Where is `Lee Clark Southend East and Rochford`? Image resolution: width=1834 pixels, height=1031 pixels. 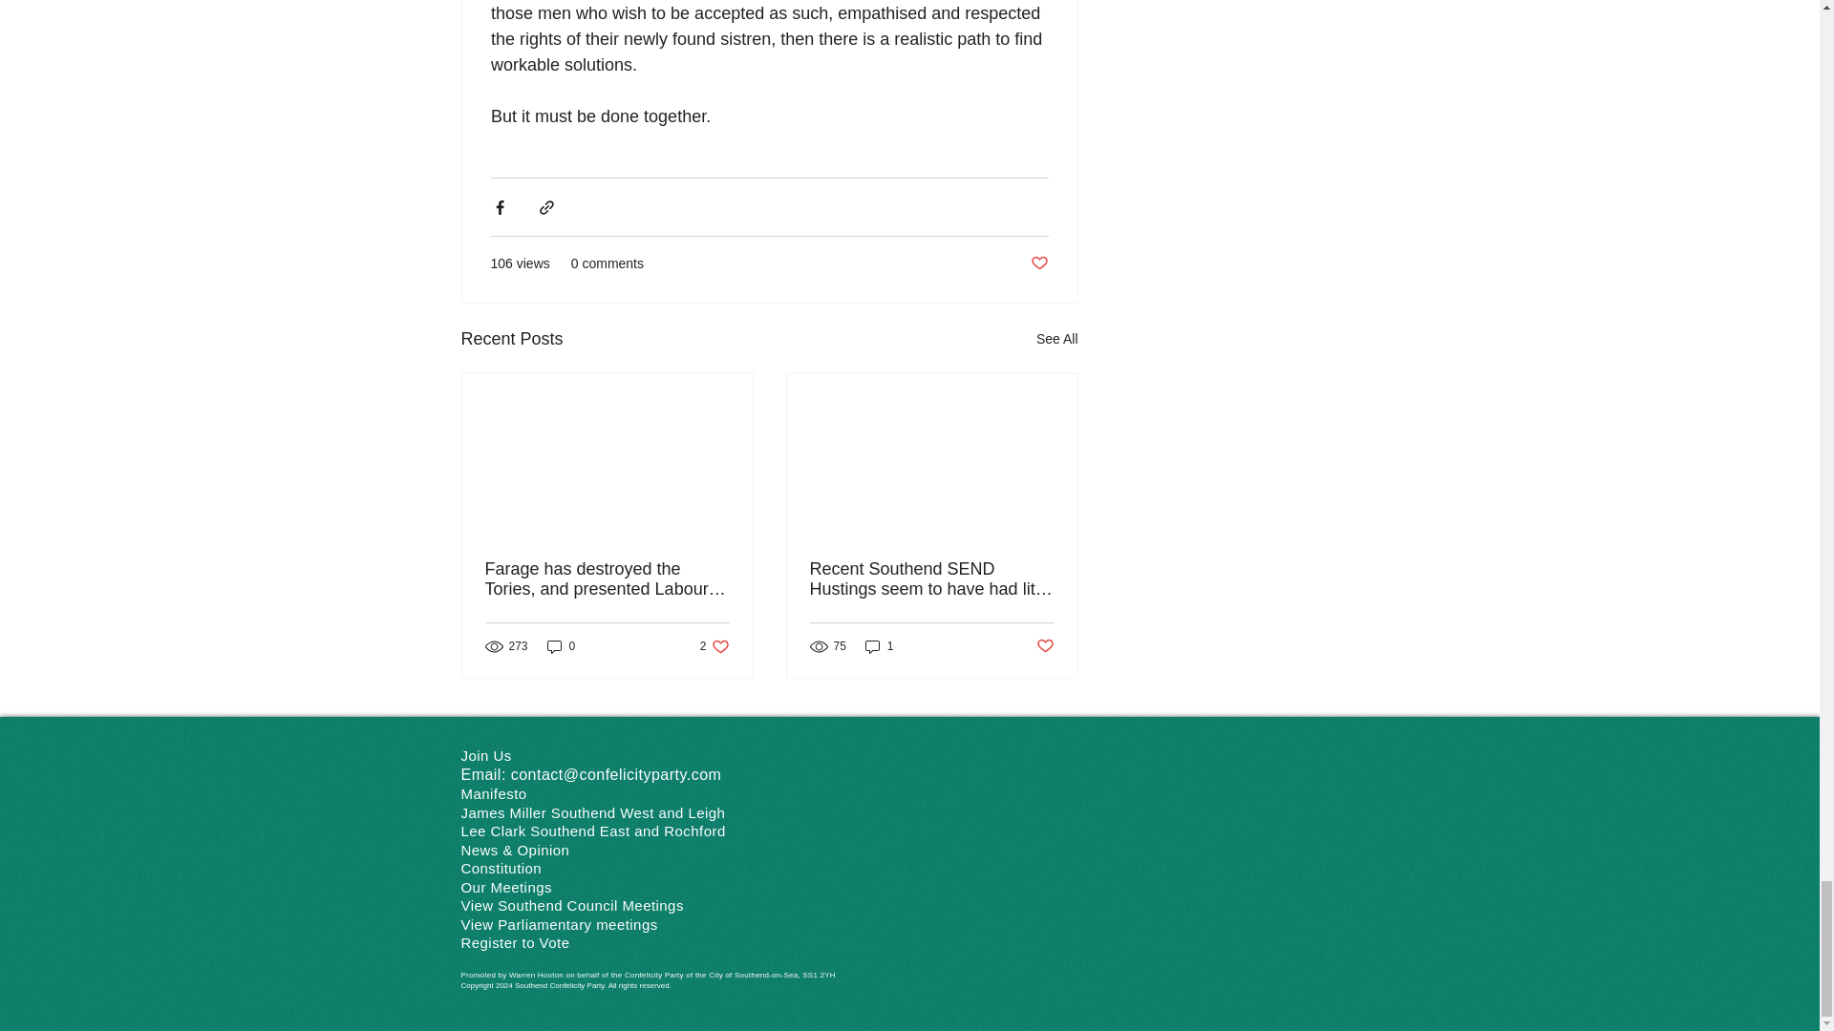
Lee Clark Southend East and Rochford is located at coordinates (1037, 263).